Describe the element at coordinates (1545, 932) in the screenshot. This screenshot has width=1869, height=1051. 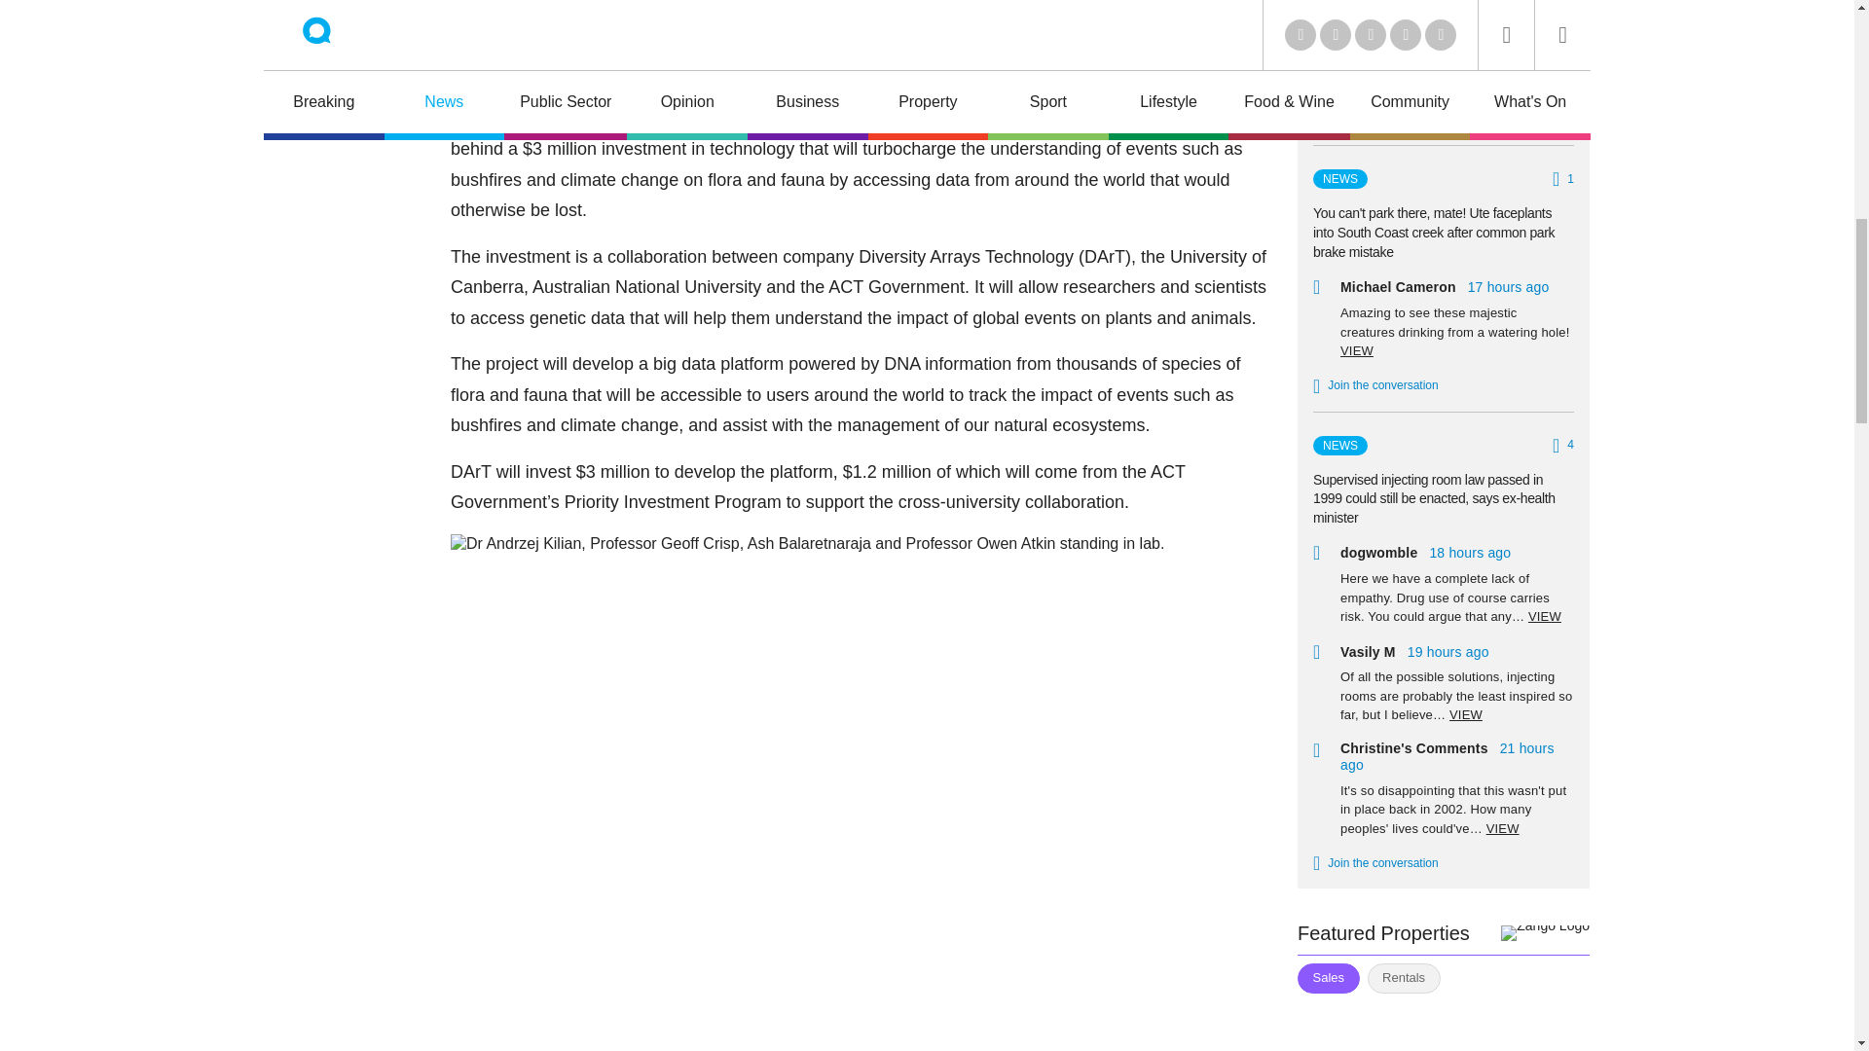
I see `Zango` at that location.